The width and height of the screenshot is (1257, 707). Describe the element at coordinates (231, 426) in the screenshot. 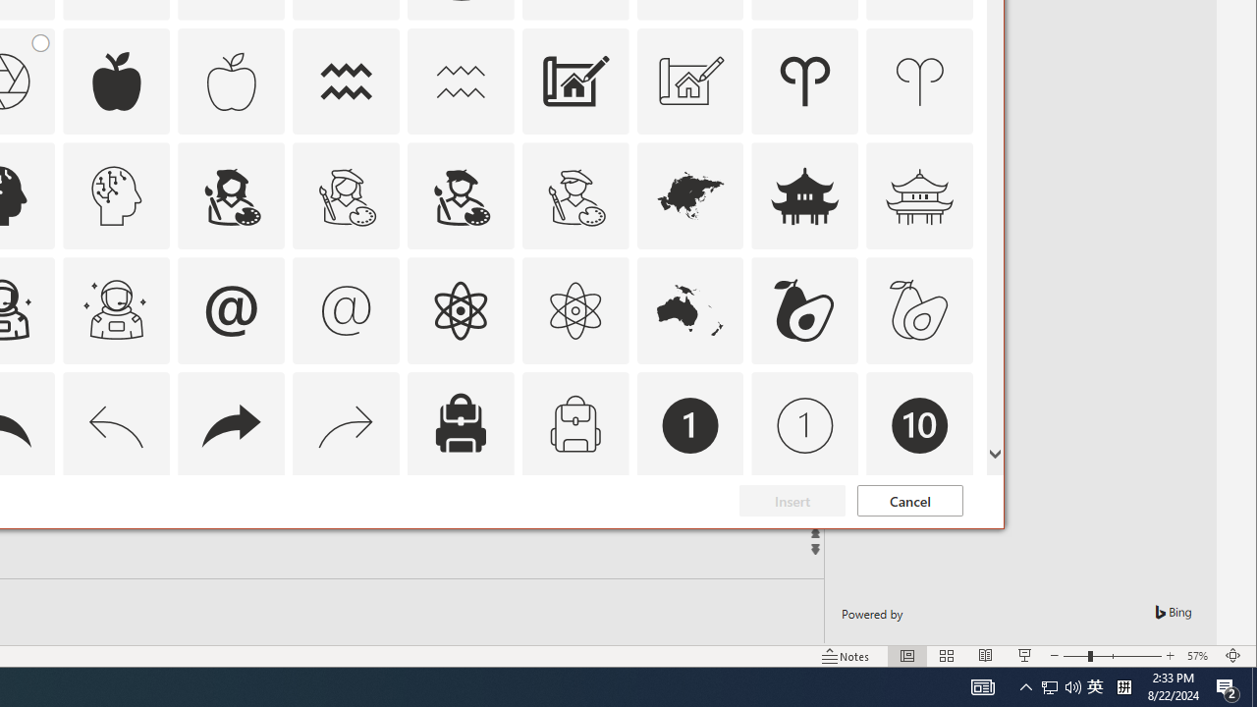

I see `AutomationID: Icons_Back_RTL` at that location.